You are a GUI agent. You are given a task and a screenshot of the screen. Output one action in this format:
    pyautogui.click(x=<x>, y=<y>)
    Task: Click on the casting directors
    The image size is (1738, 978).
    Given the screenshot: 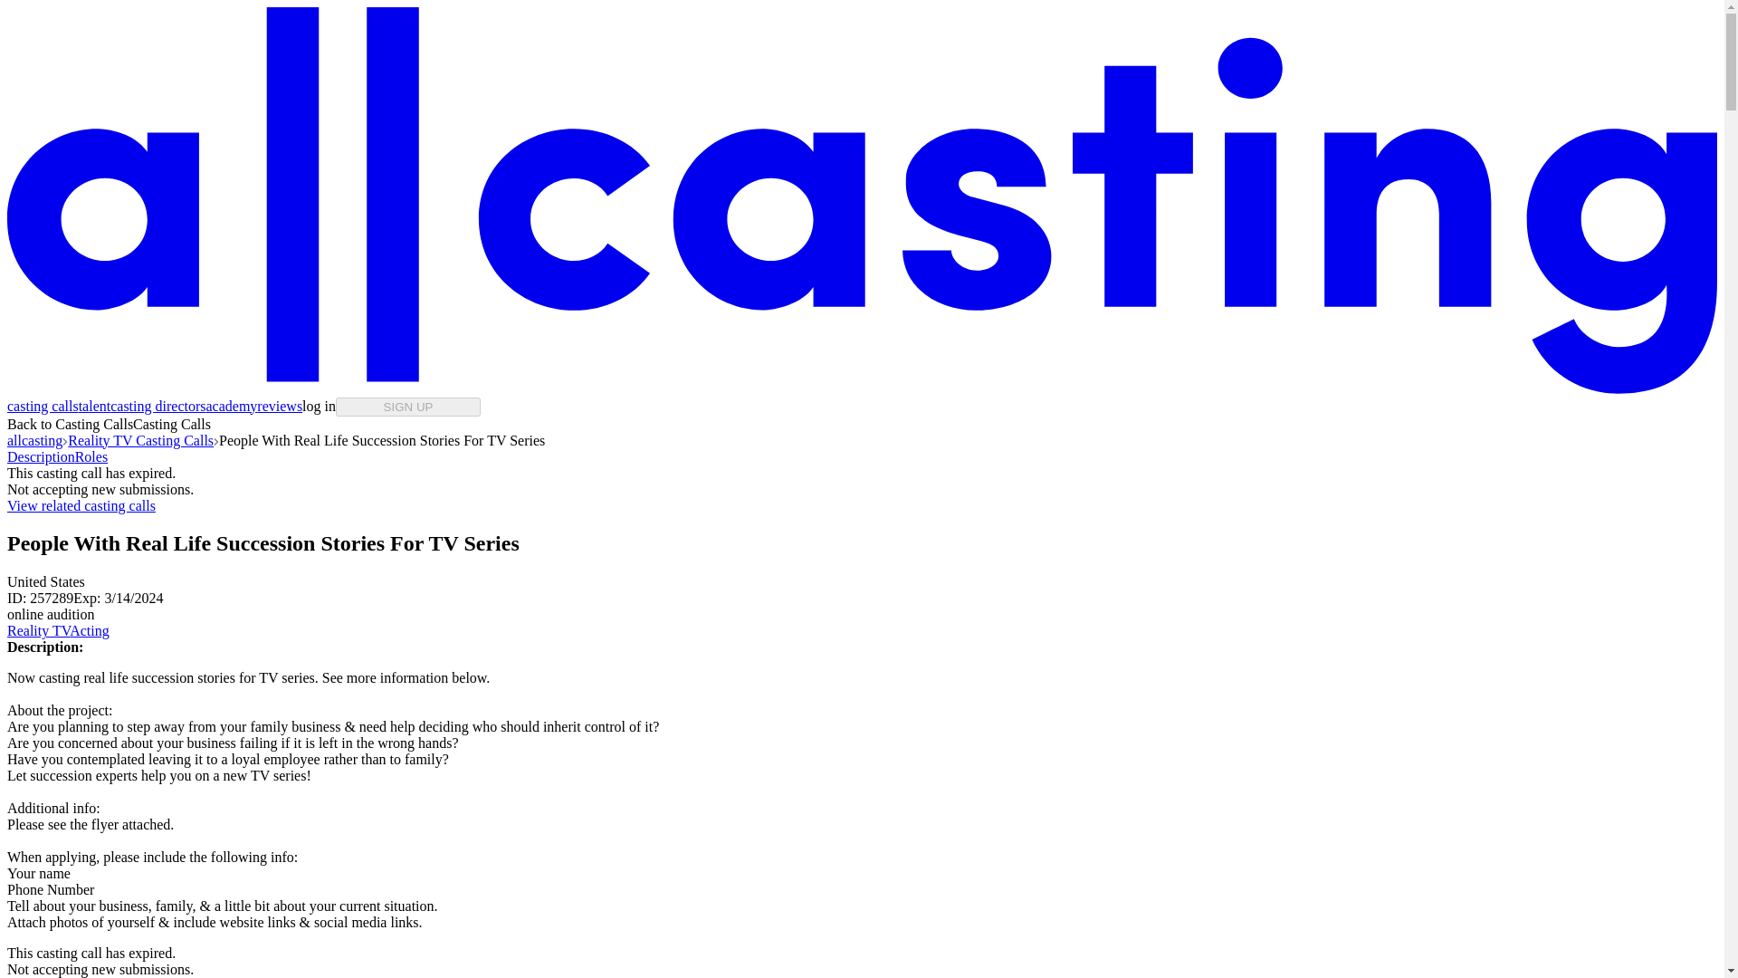 What is the action you would take?
    pyautogui.click(x=158, y=406)
    